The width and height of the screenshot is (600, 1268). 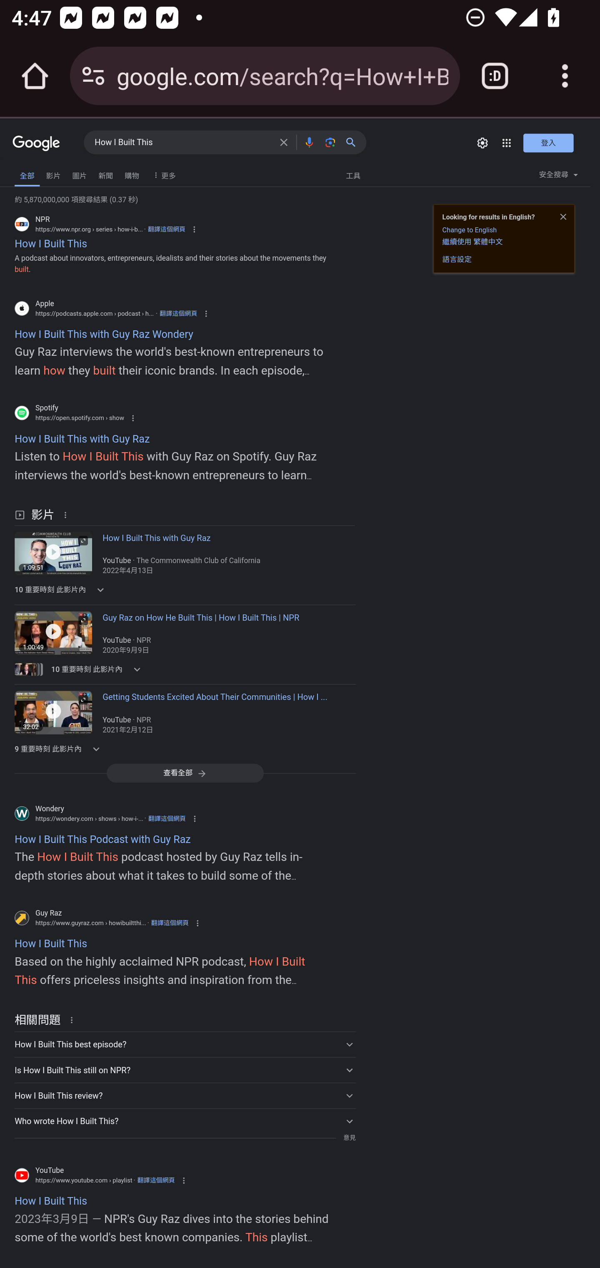 I want to click on Who wrote How I Built This?, so click(x=185, y=1120).